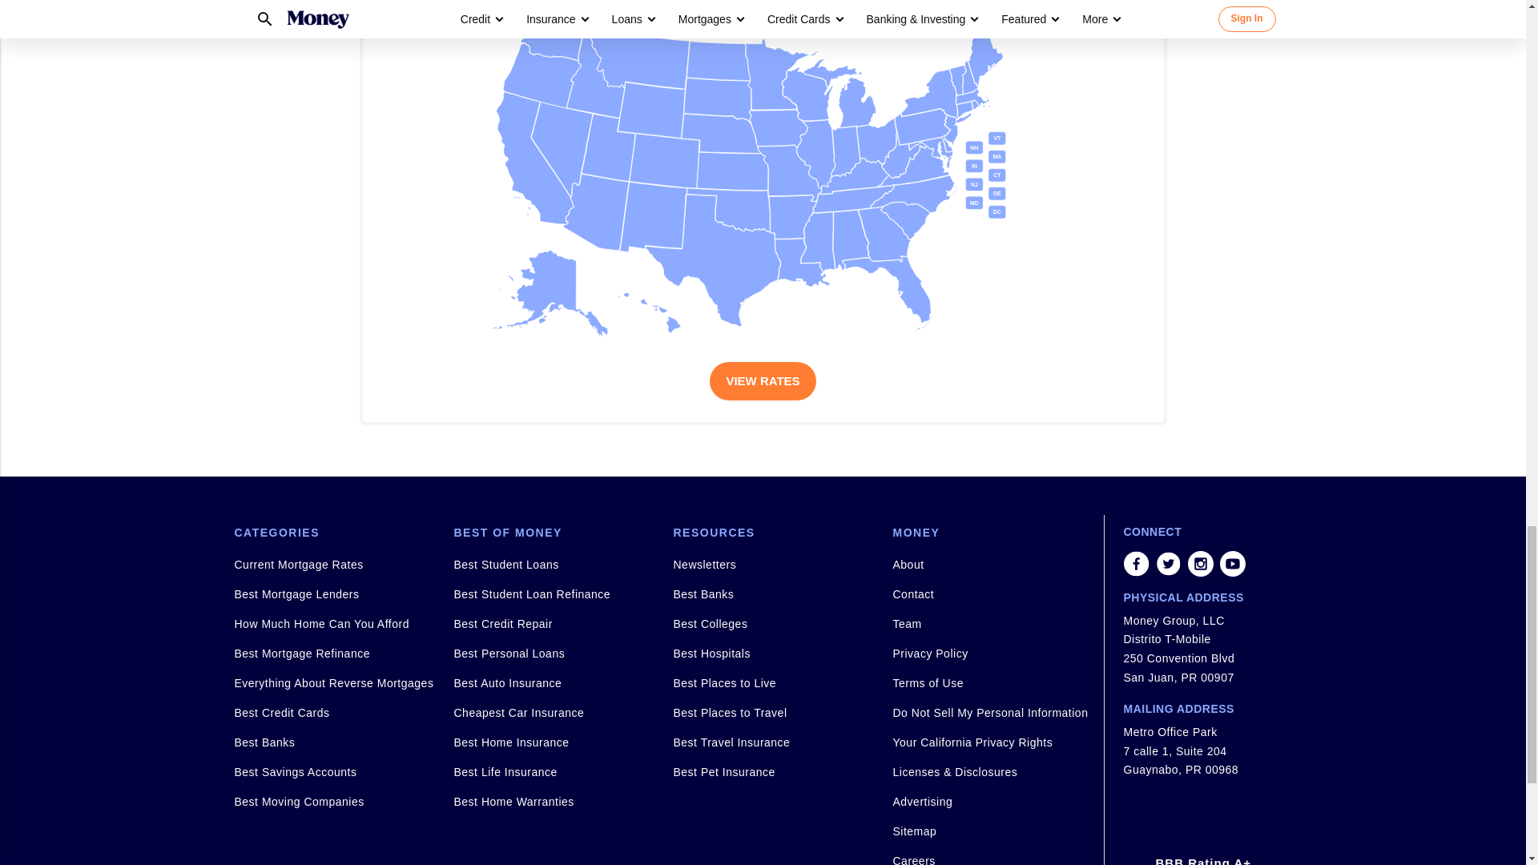 The width and height of the screenshot is (1538, 865). What do you see at coordinates (1200, 564) in the screenshot?
I see `instagram share` at bounding box center [1200, 564].